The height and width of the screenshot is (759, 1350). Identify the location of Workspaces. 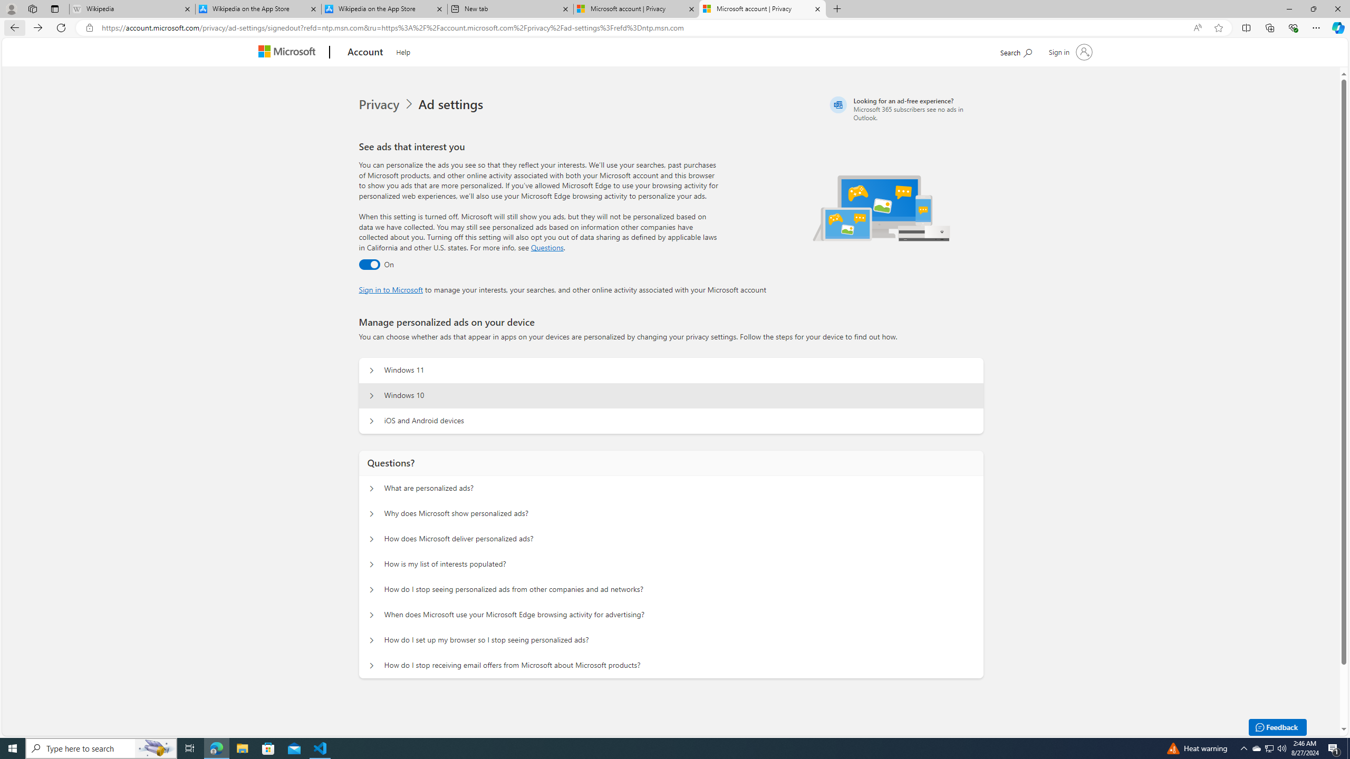
(32, 8).